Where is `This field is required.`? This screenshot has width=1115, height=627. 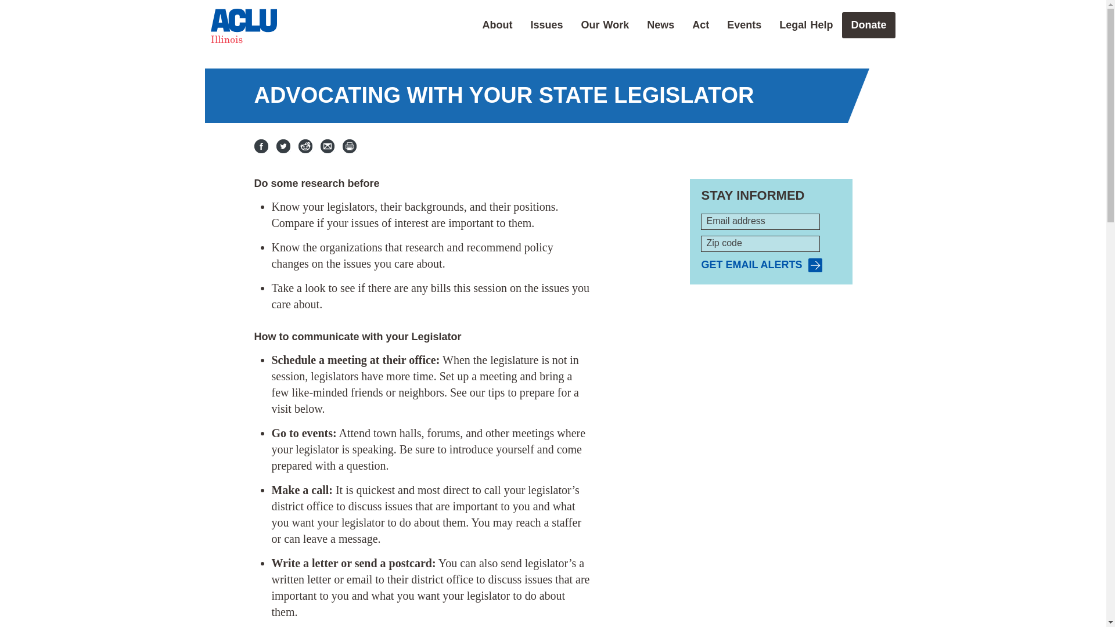 This field is required. is located at coordinates (703, 214).